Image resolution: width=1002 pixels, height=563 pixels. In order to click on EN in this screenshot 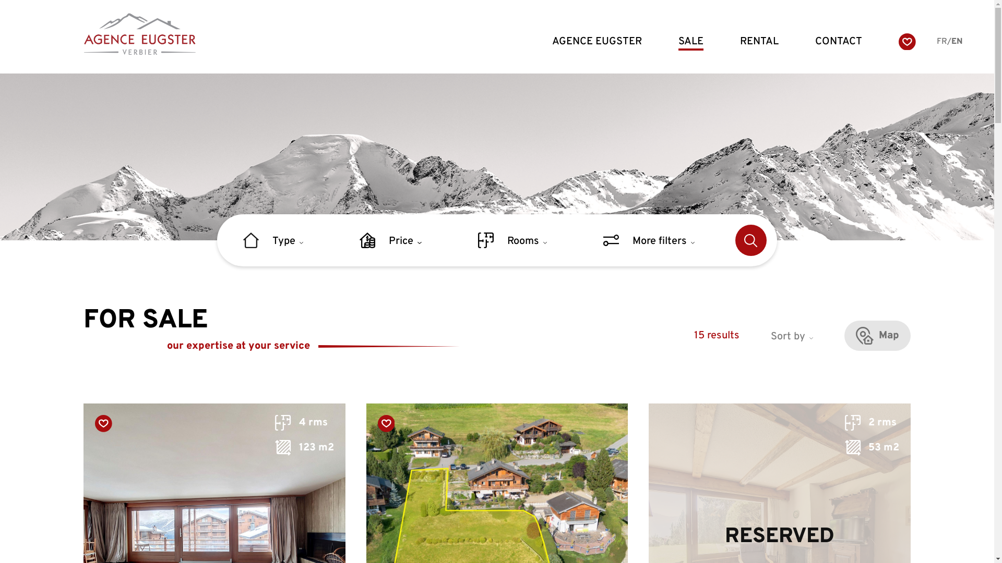, I will do `click(957, 42)`.